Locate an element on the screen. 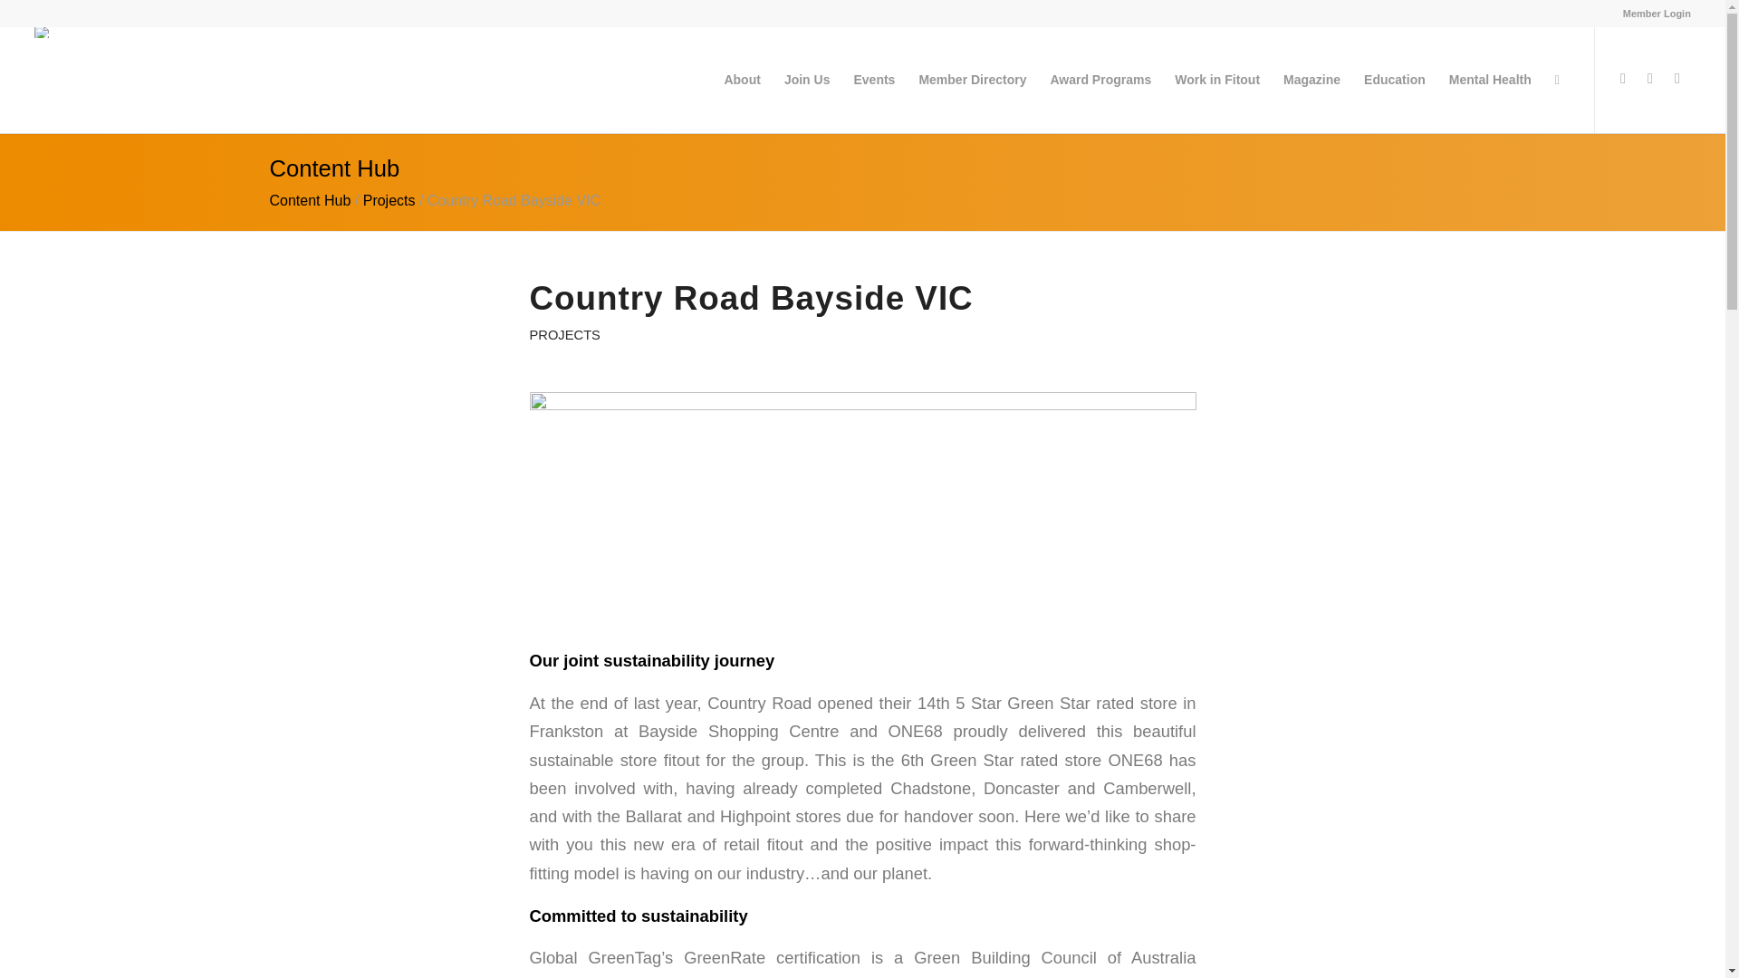  About is located at coordinates (741, 80).